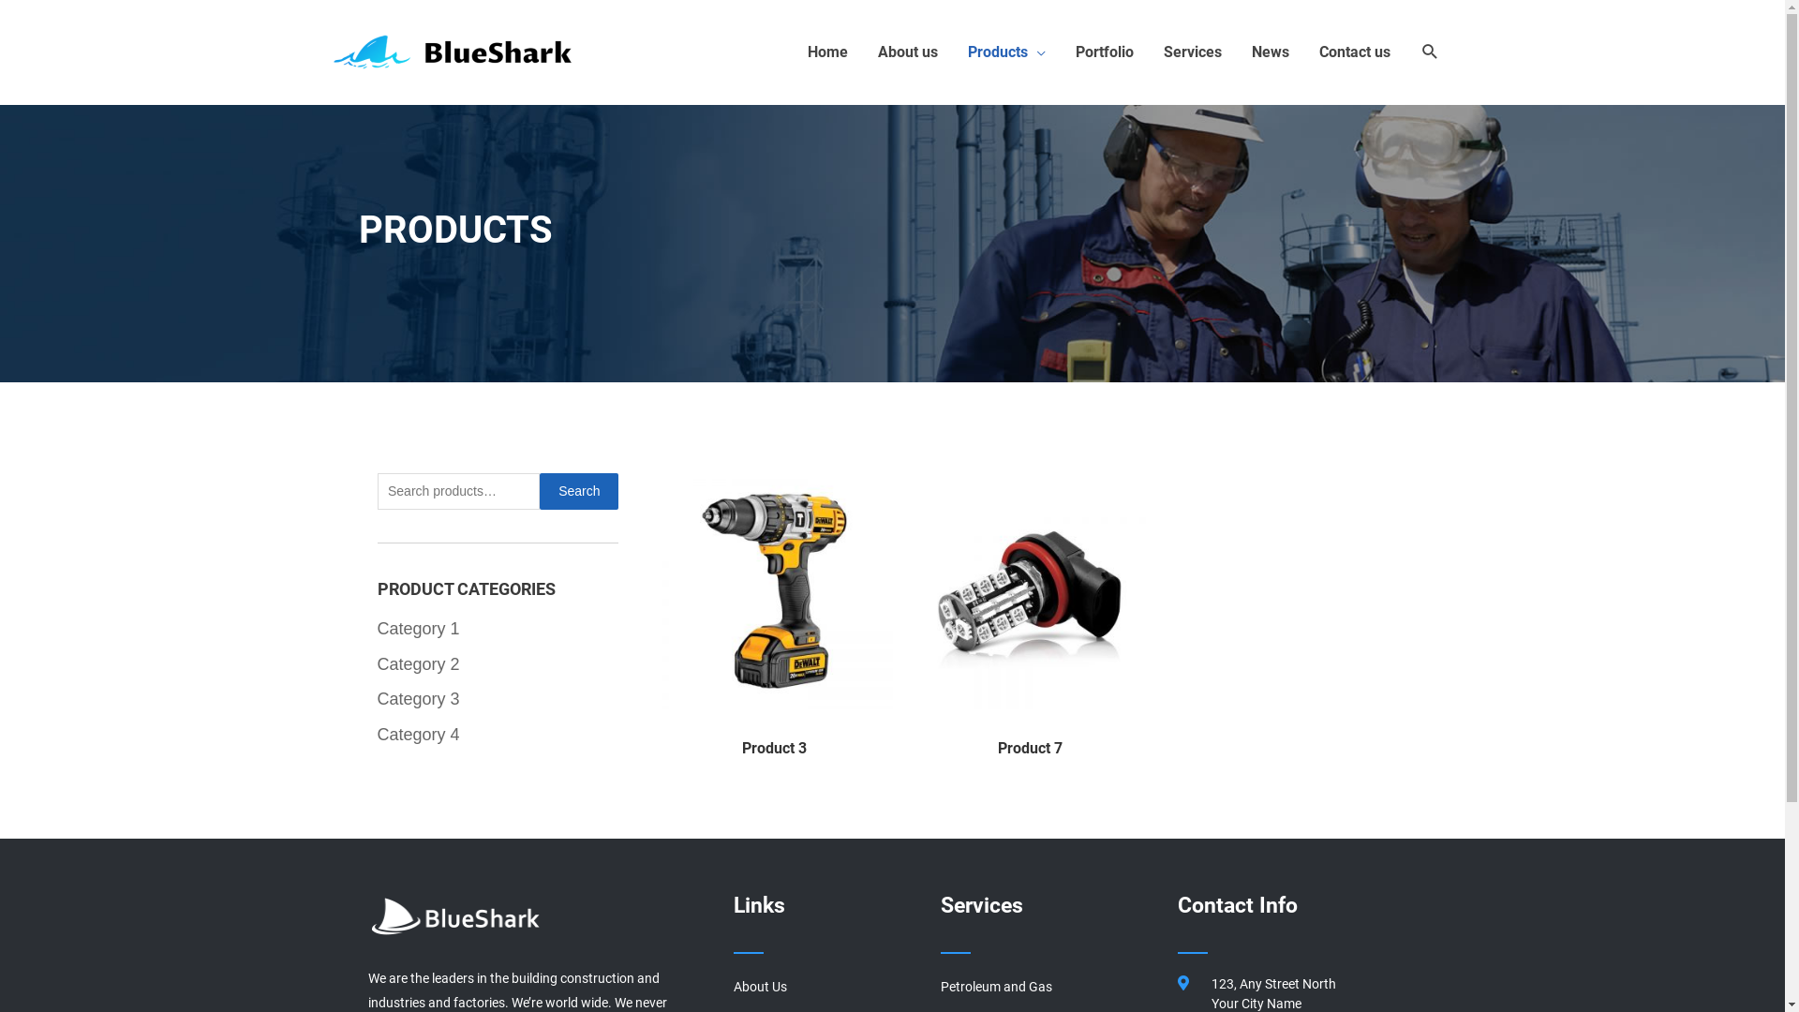 The width and height of the screenshot is (1799, 1012). What do you see at coordinates (774, 750) in the screenshot?
I see `Product 3` at bounding box center [774, 750].